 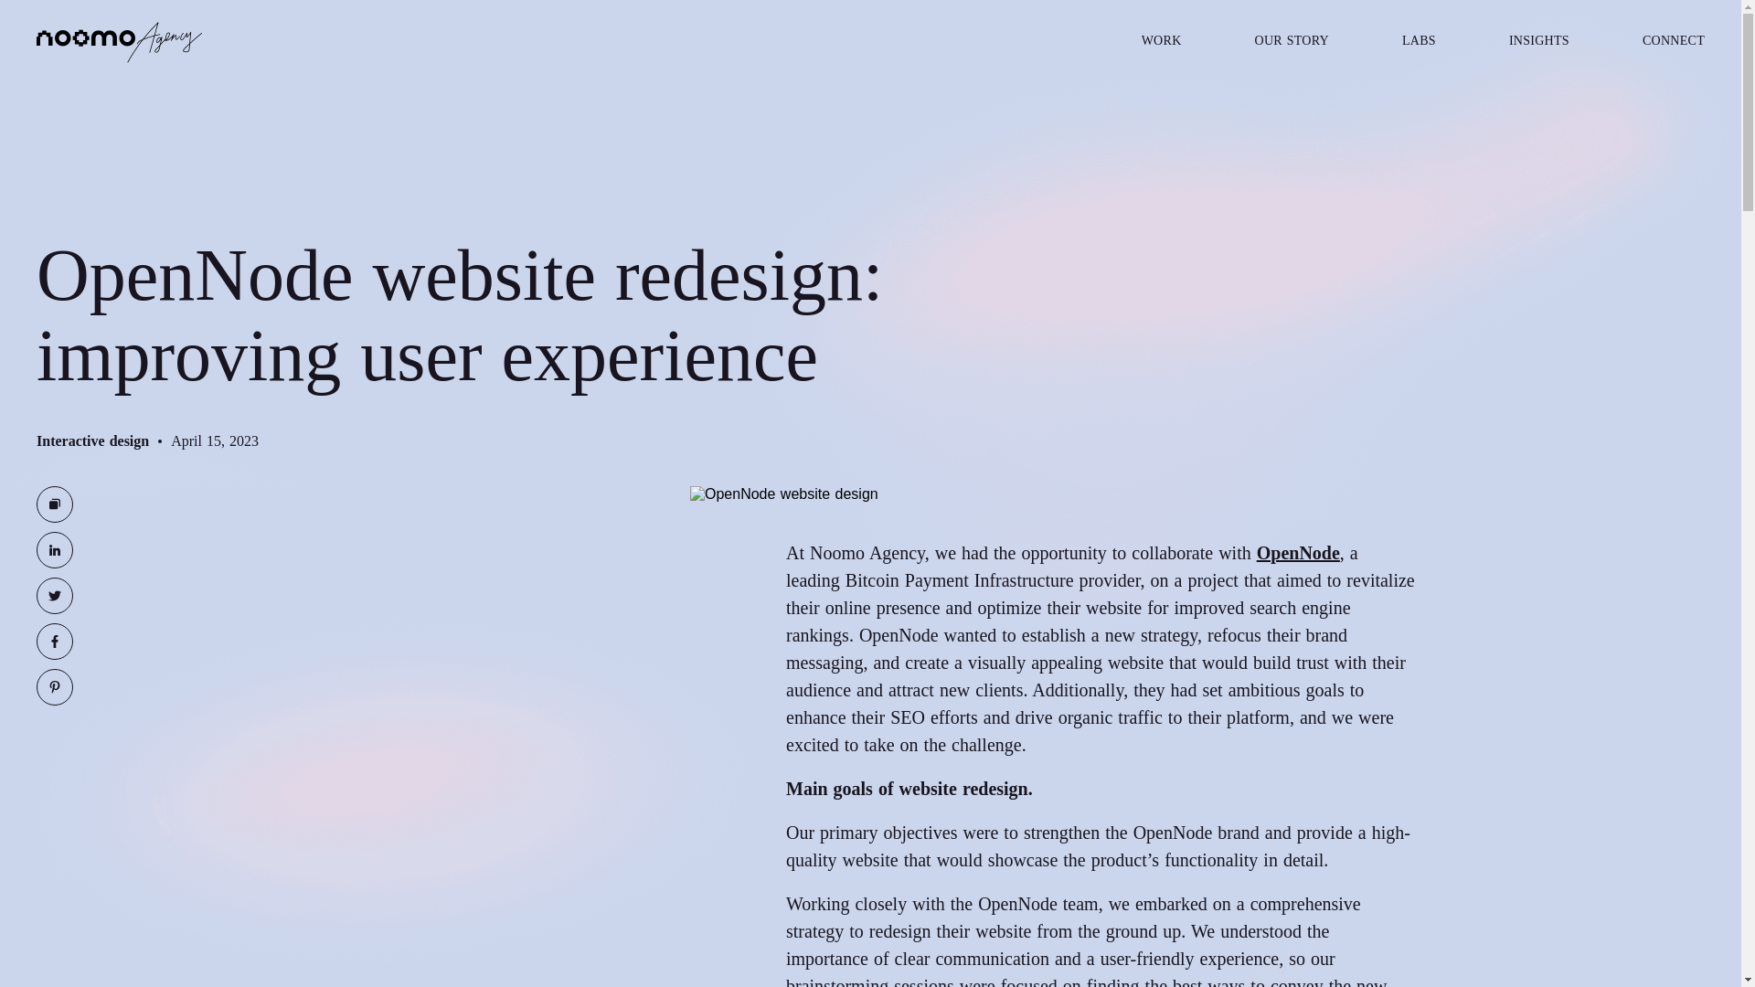 I want to click on OpenNode, so click(x=1298, y=552).